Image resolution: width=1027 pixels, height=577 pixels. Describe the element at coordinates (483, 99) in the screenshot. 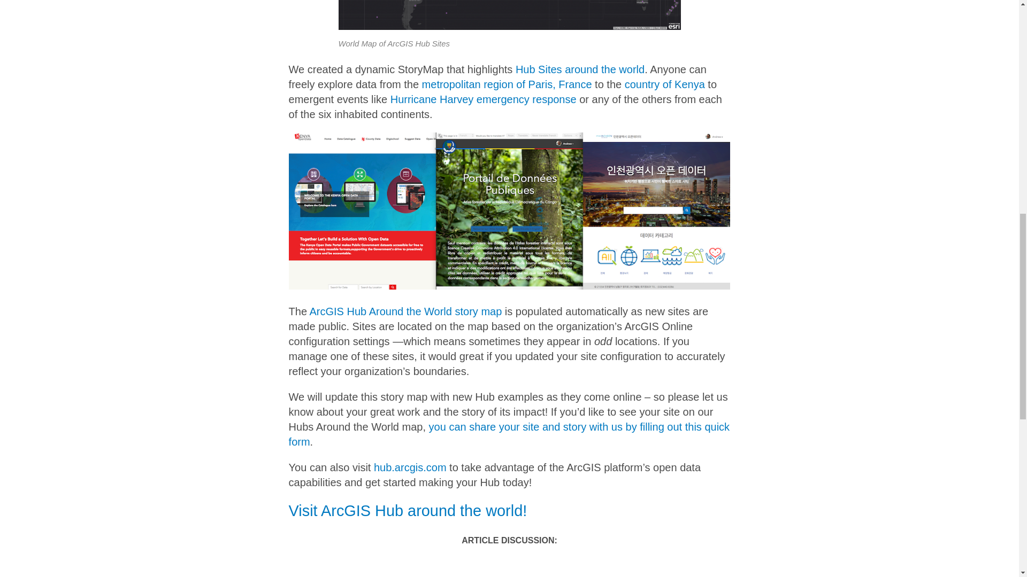

I see `Hurricane Harvey open data` at that location.